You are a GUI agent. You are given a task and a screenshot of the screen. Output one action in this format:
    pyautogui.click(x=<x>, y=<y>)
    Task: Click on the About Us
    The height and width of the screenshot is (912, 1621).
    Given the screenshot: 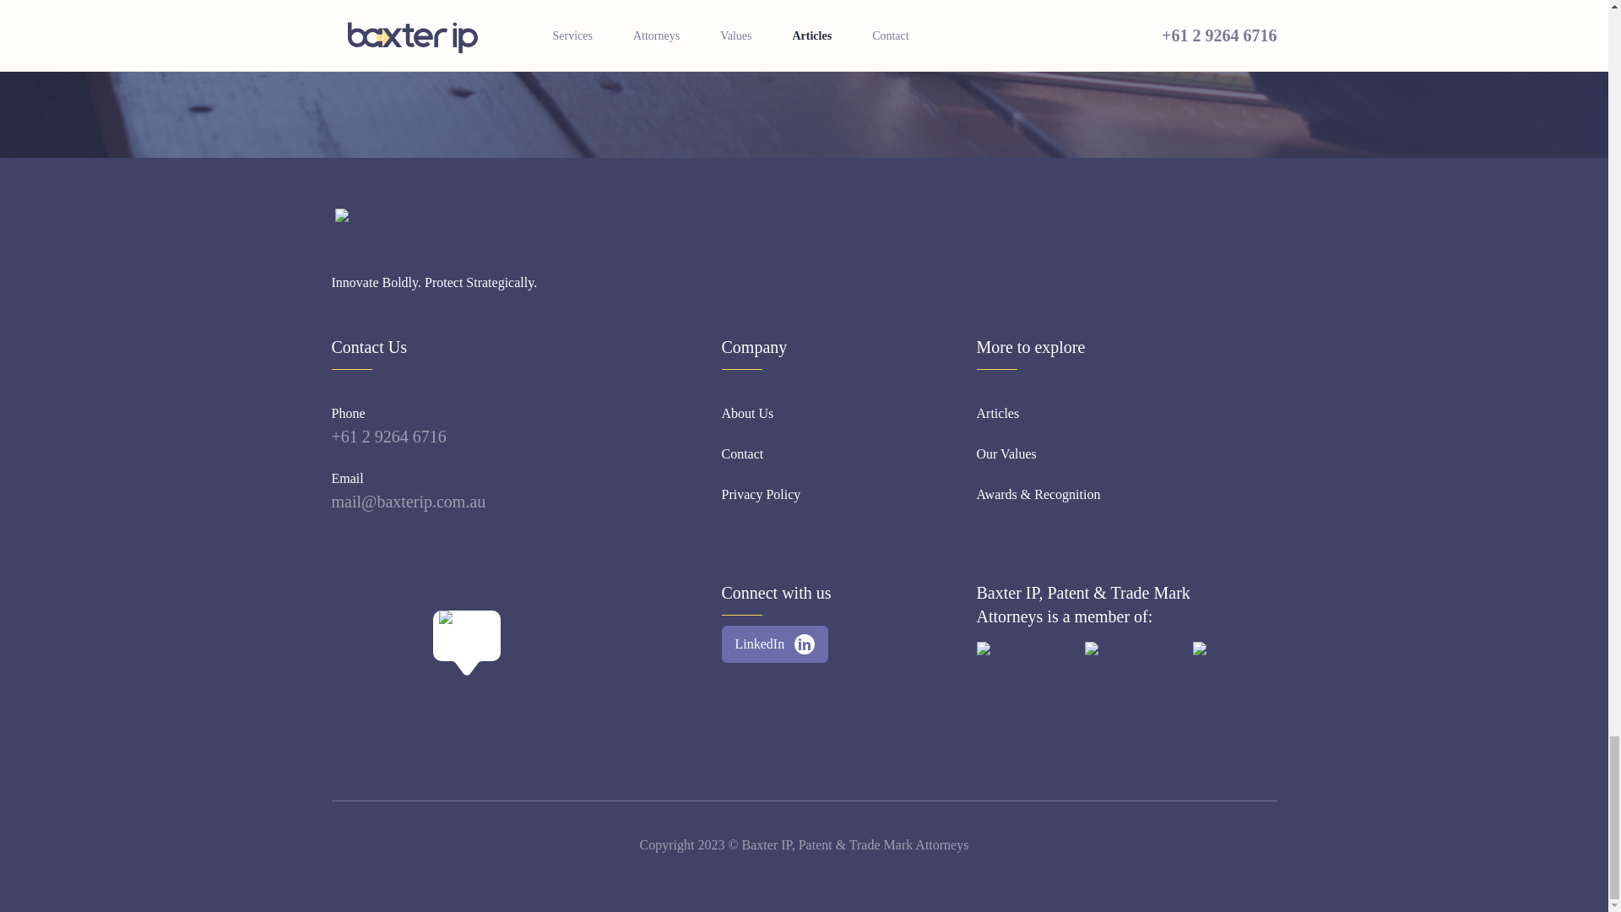 What is the action you would take?
    pyautogui.click(x=746, y=414)
    